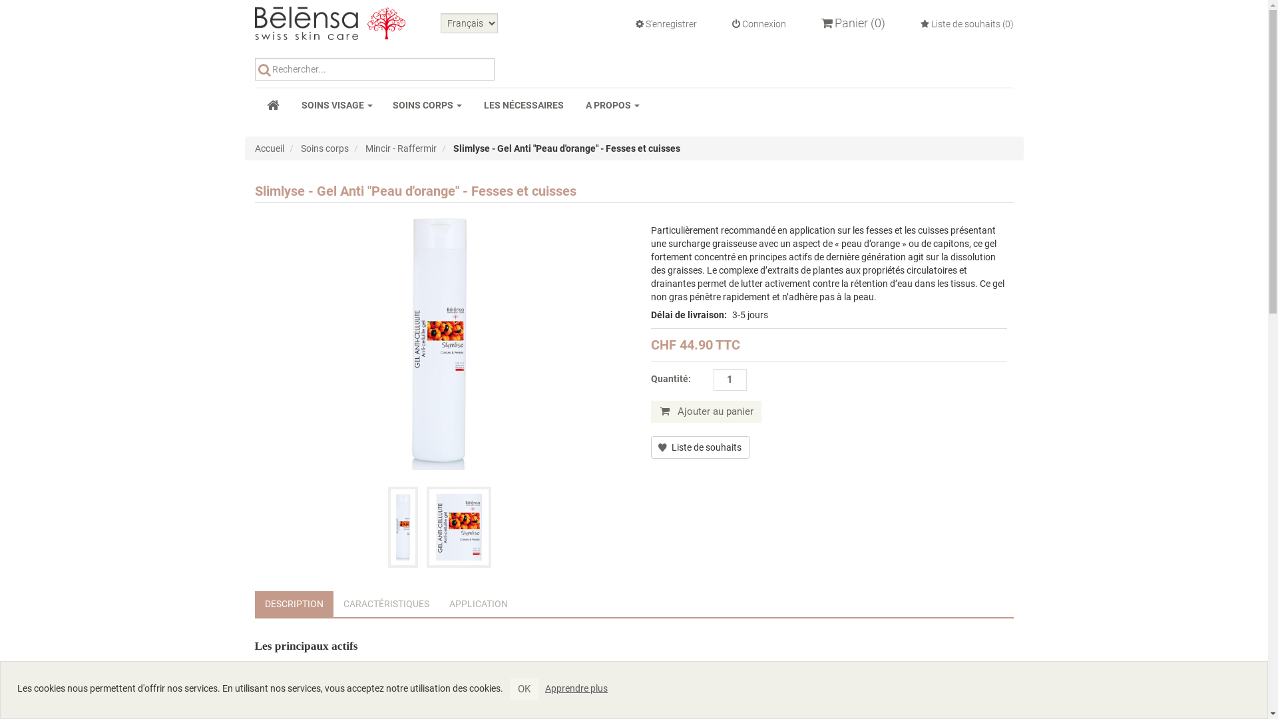 Image resolution: width=1278 pixels, height=719 pixels. What do you see at coordinates (853, 23) in the screenshot?
I see `Panier (0)` at bounding box center [853, 23].